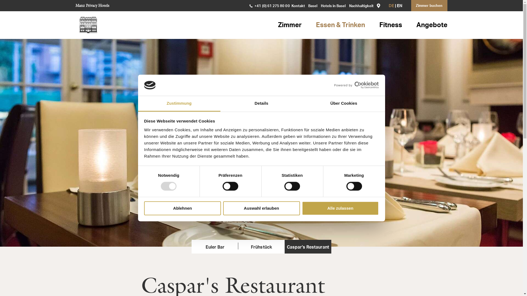 Image resolution: width=527 pixels, height=296 pixels. What do you see at coordinates (313, 6) in the screenshot?
I see `Basel` at bounding box center [313, 6].